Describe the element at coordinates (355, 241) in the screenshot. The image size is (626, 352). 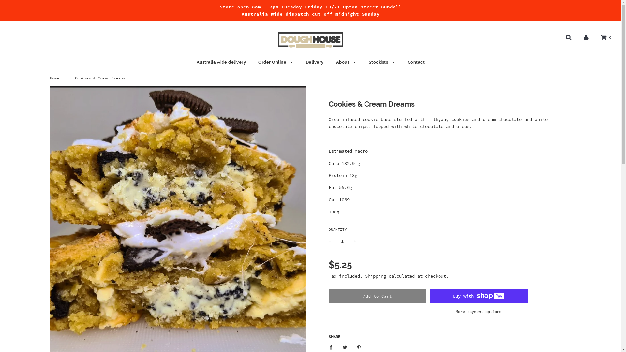
I see `+` at that location.